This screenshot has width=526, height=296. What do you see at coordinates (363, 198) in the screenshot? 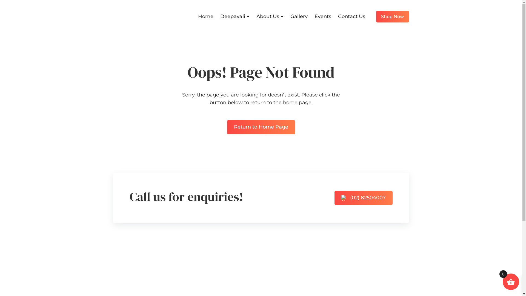
I see `(02) 82504007` at bounding box center [363, 198].